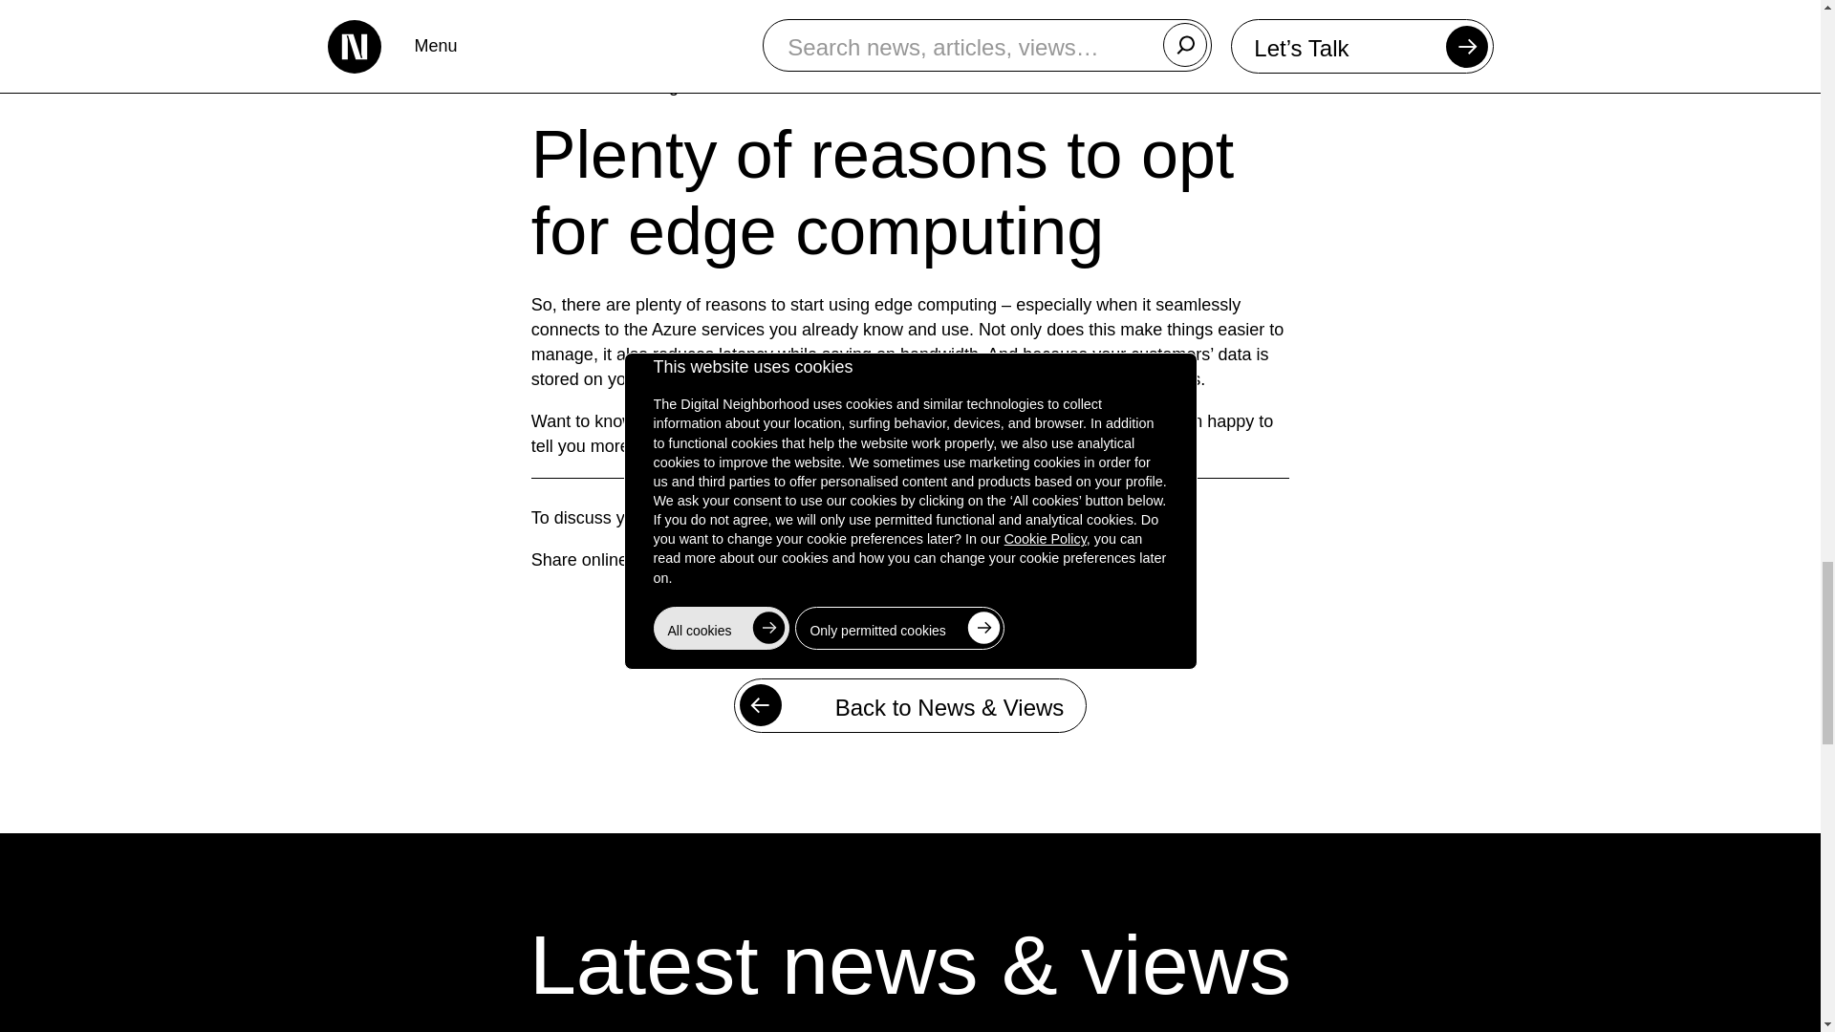 This screenshot has height=1032, width=1835. Describe the element at coordinates (981, 518) in the screenshot. I see `get in touch.` at that location.